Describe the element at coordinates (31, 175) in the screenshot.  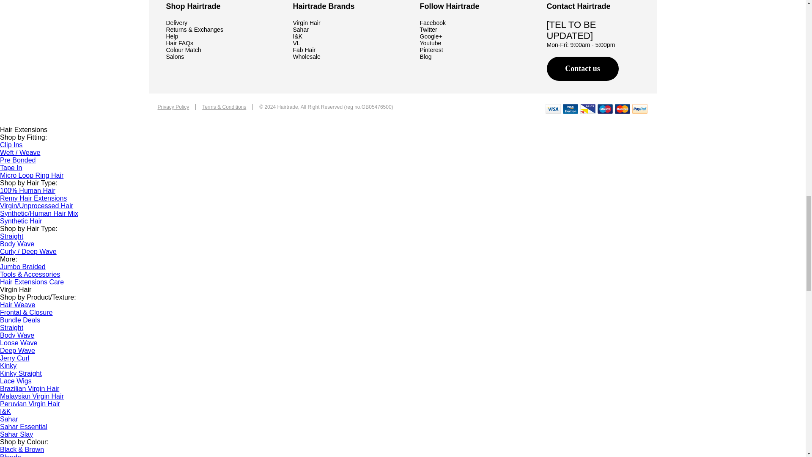
I see `Micro Ring Hair Extensions` at that location.